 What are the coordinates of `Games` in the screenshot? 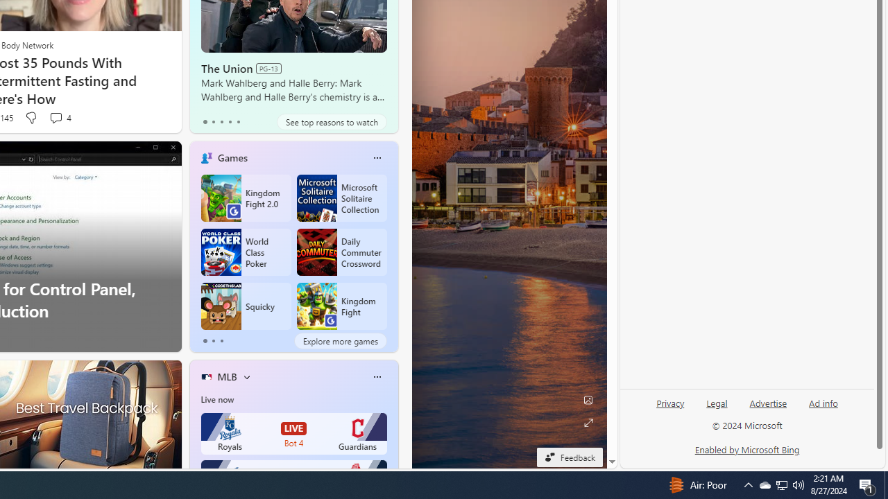 It's located at (232, 157).